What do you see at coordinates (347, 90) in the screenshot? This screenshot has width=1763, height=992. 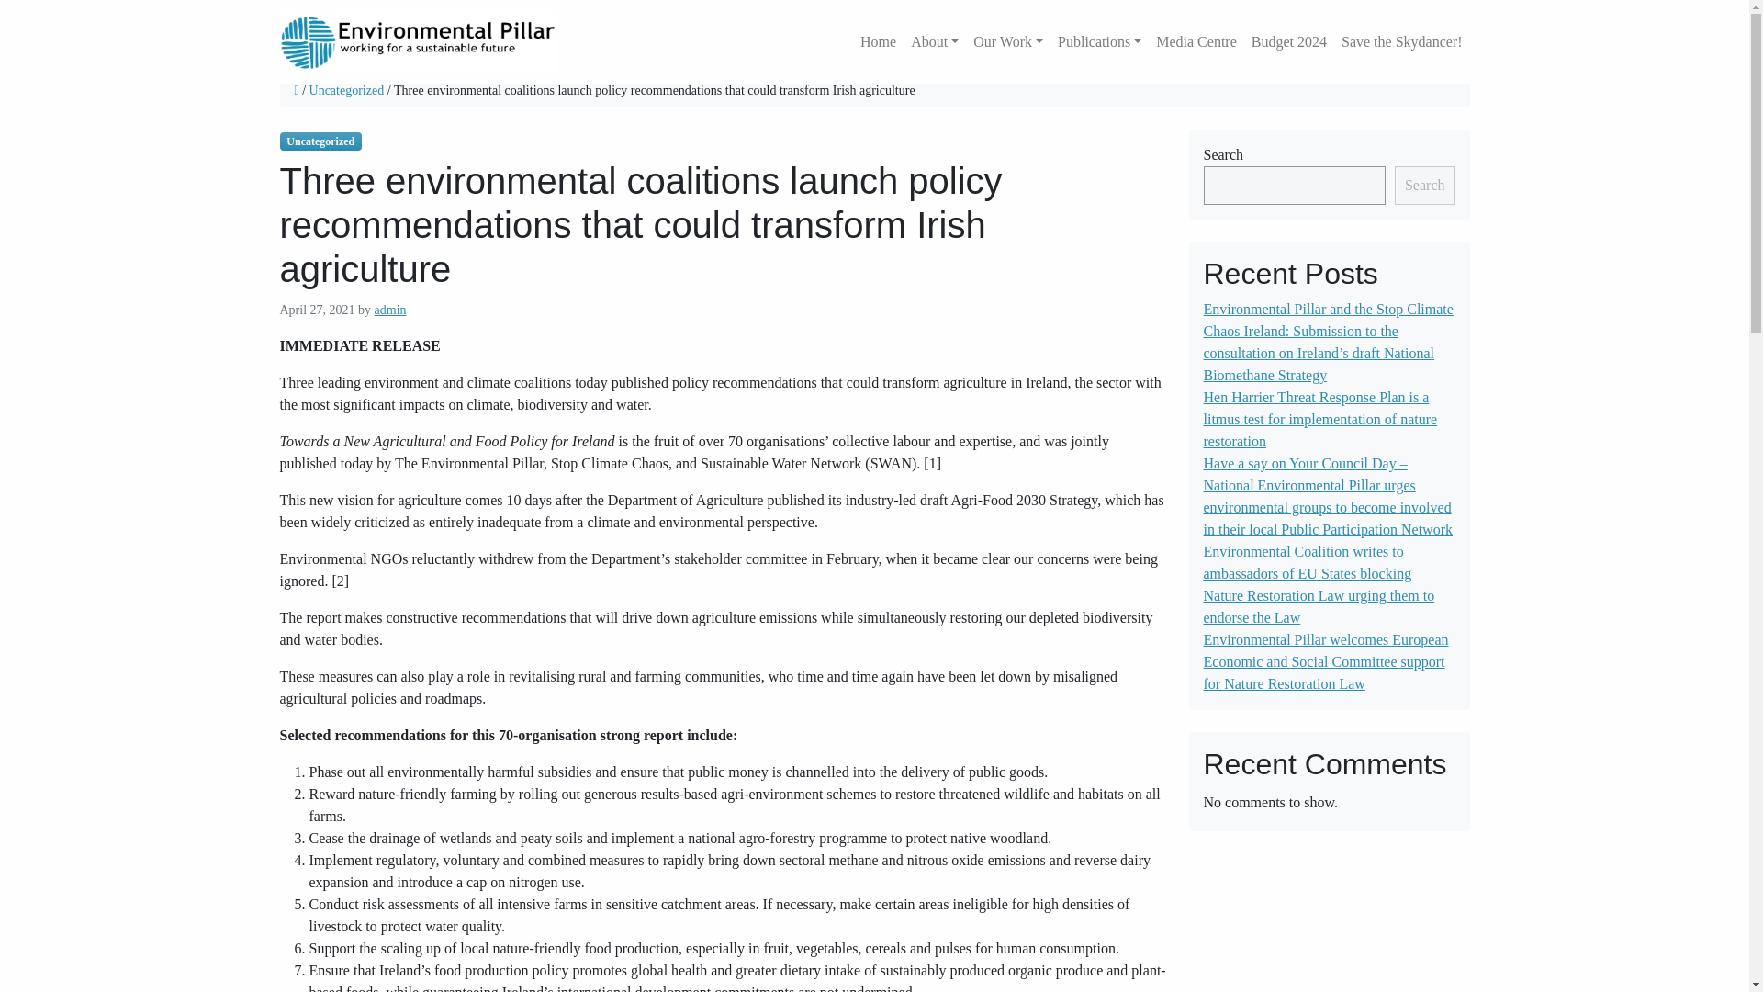 I see `Uncategorized` at bounding box center [347, 90].